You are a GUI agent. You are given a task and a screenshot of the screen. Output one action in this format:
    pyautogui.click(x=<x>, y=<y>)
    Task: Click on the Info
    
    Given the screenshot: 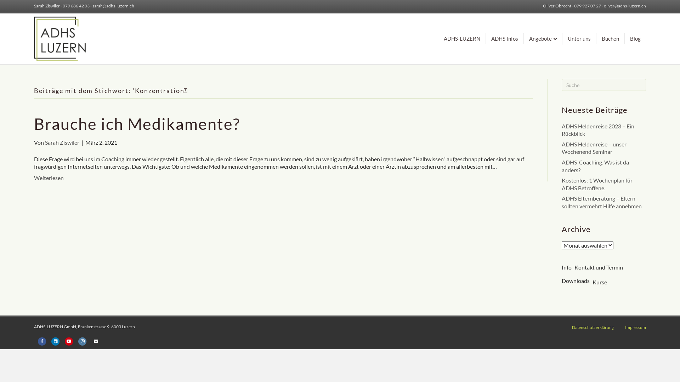 What is the action you would take?
    pyautogui.click(x=567, y=267)
    